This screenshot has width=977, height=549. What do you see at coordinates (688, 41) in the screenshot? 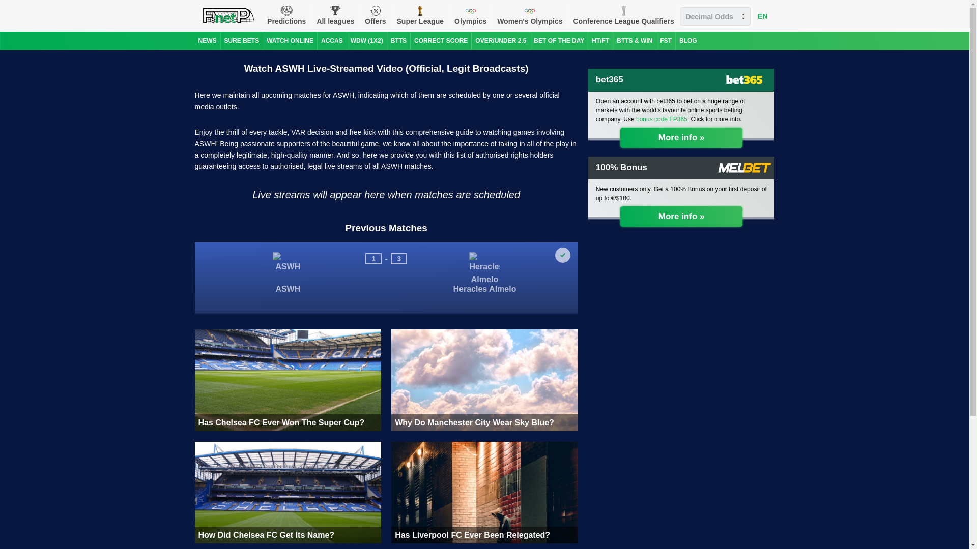
I see `BLOG` at bounding box center [688, 41].